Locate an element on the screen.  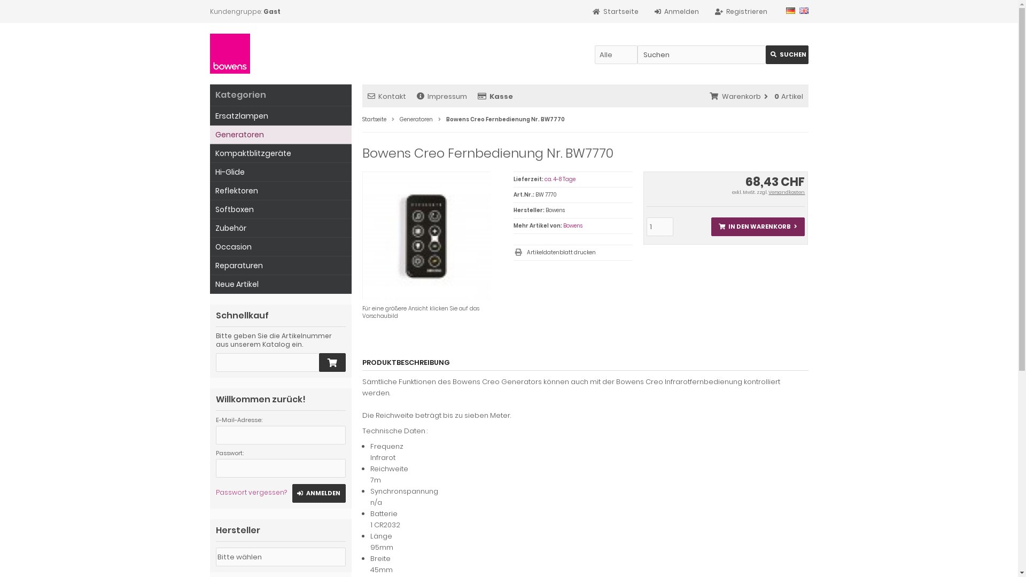
Registrieren is located at coordinates (741, 12).